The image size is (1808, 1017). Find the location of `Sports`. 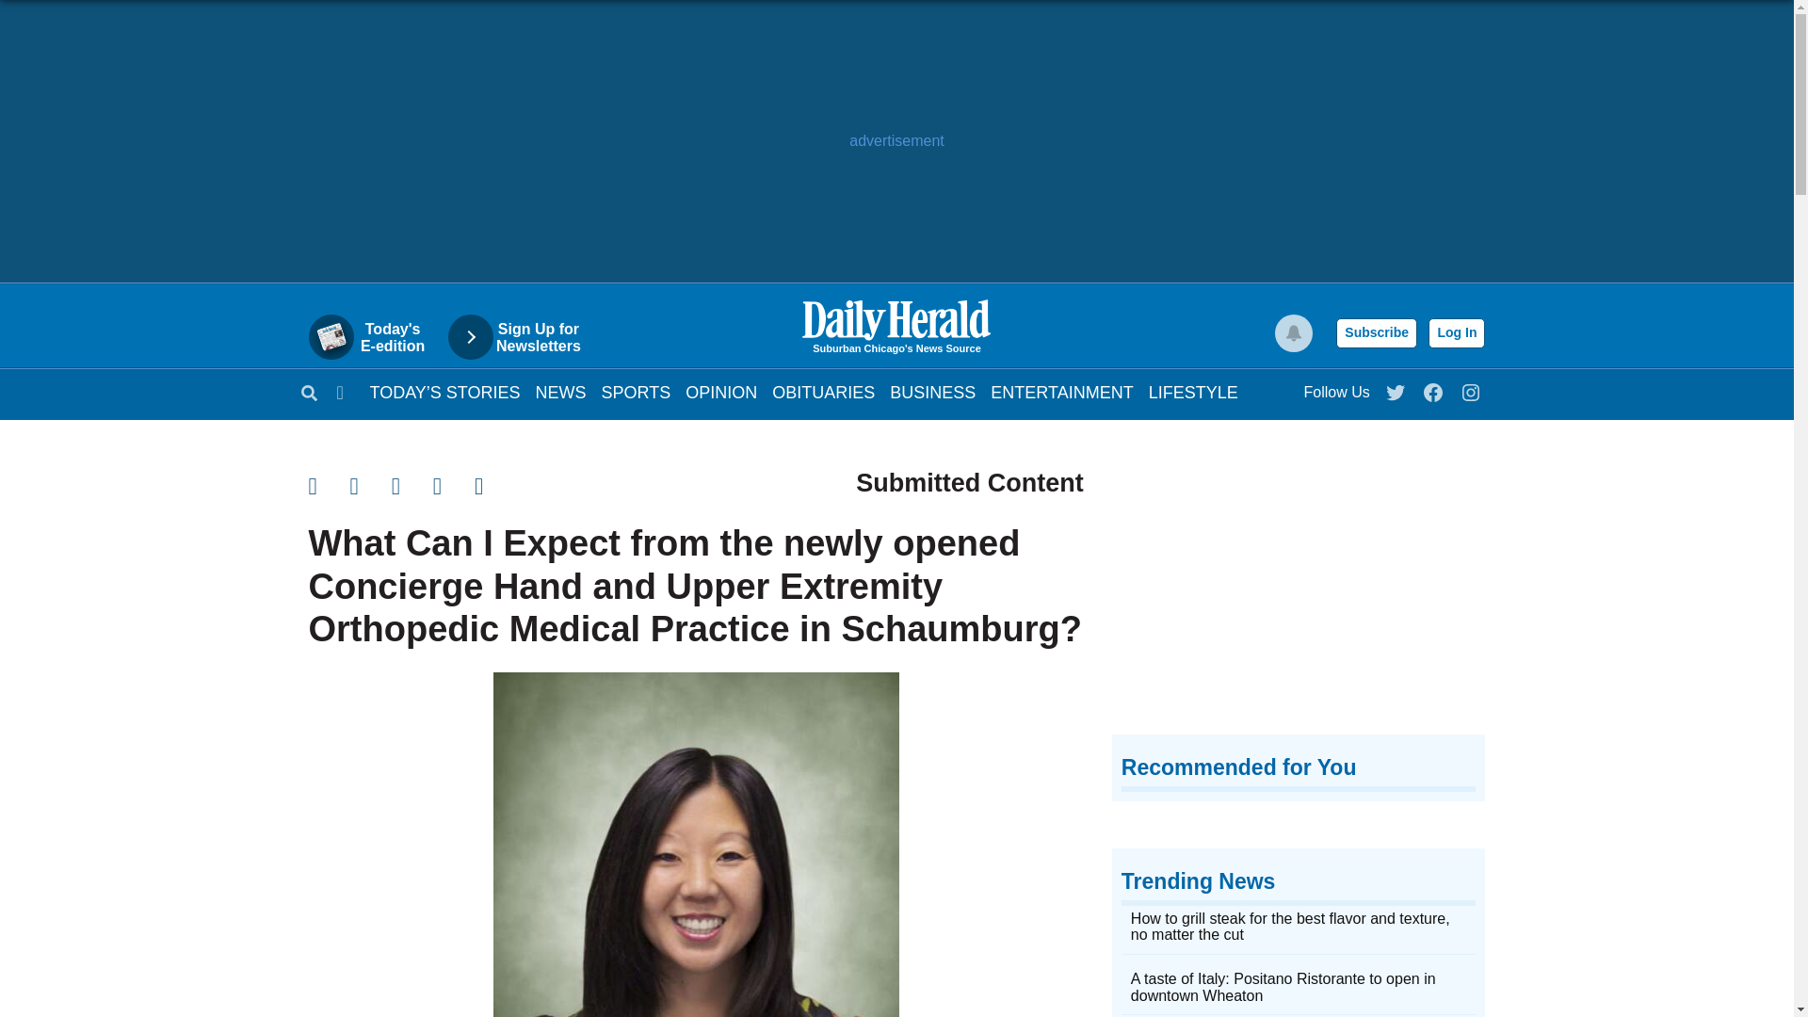

Sports is located at coordinates (637, 392).